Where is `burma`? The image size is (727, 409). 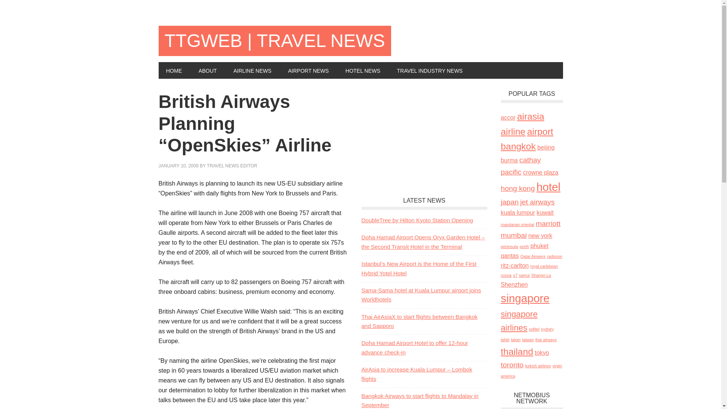 burma is located at coordinates (509, 160).